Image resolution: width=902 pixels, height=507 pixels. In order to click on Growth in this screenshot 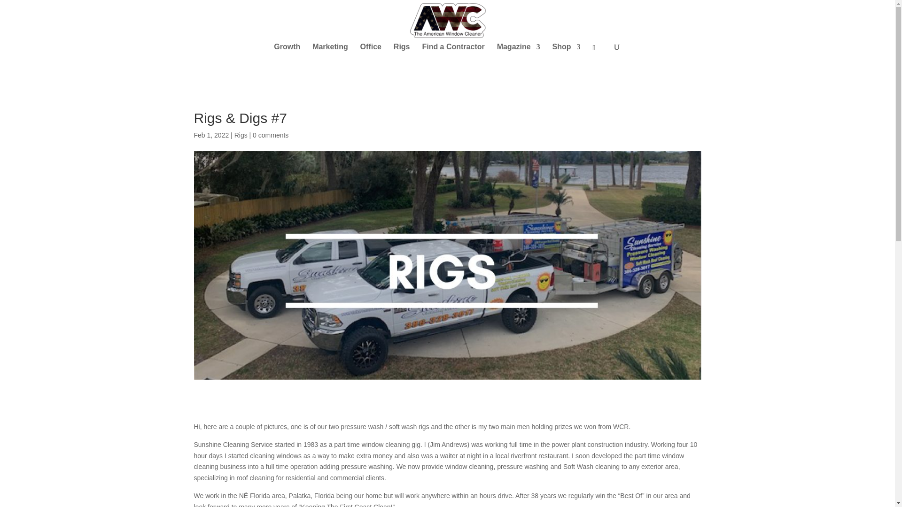, I will do `click(287, 51)`.